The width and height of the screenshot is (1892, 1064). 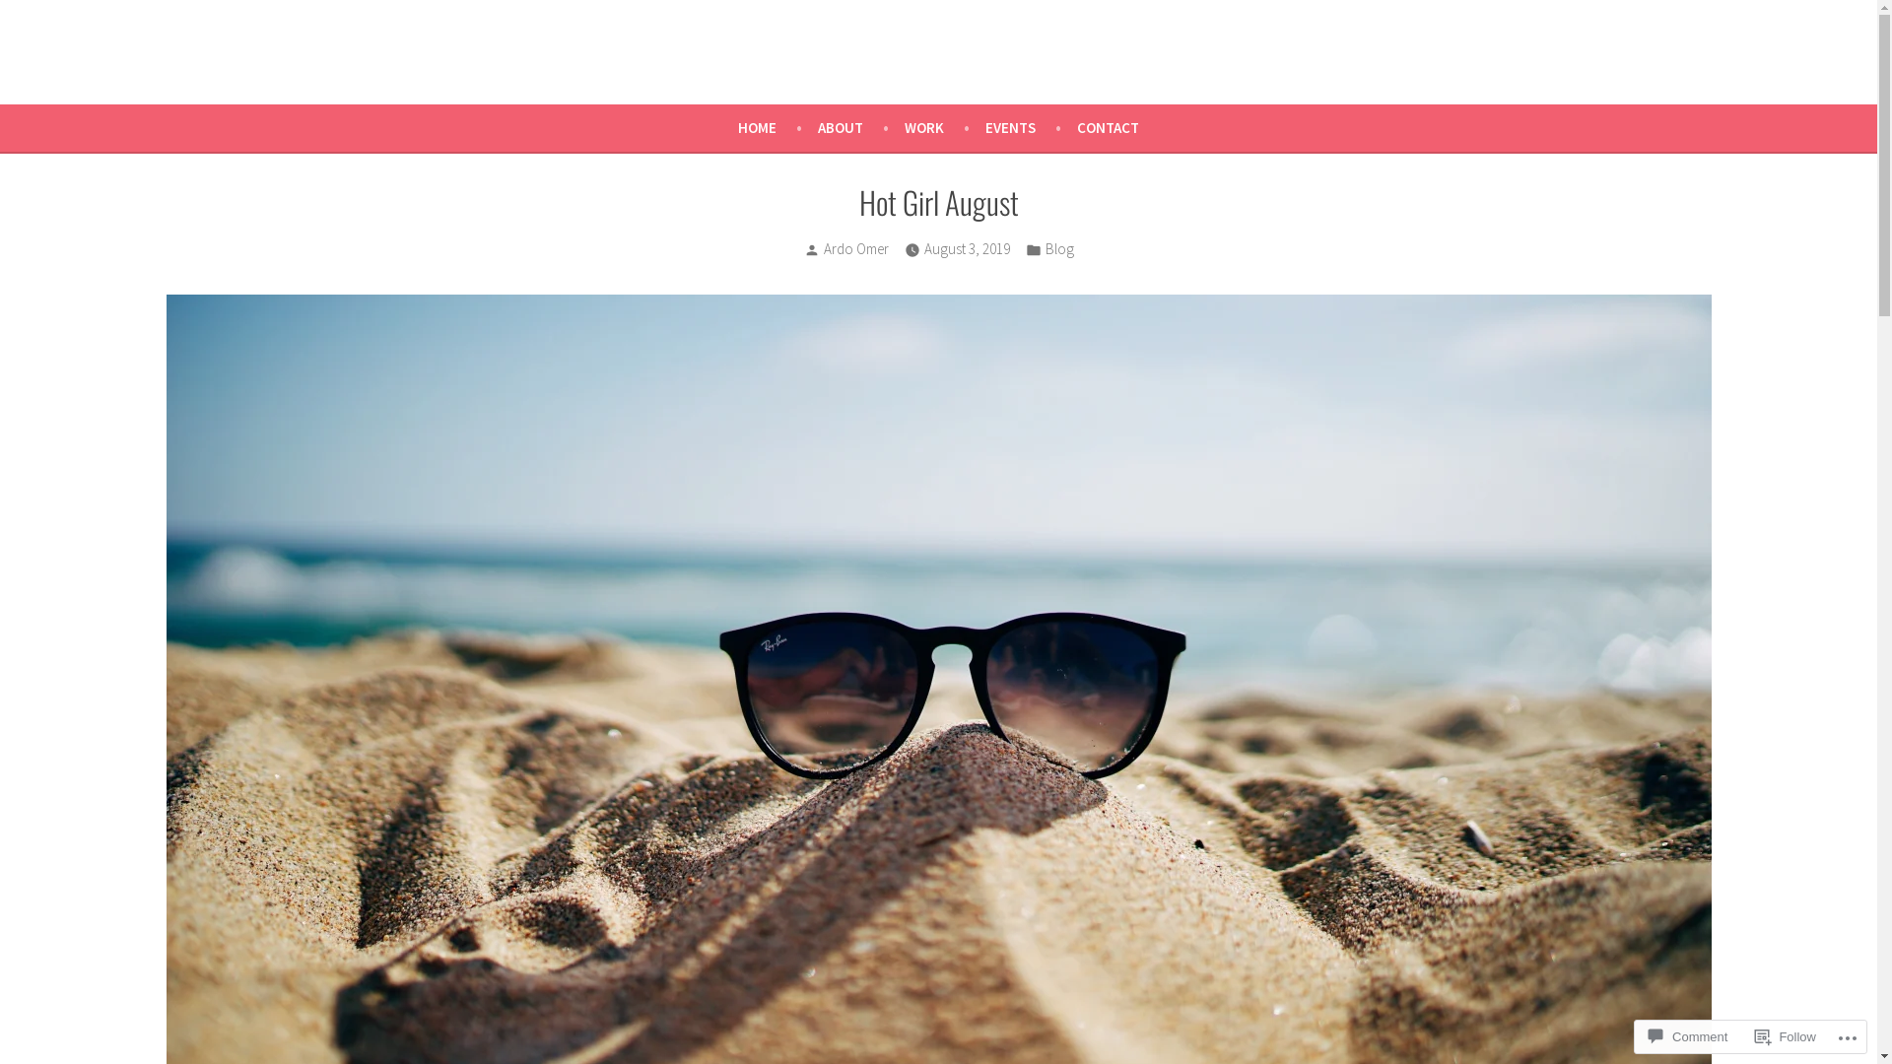 I want to click on HOME, so click(x=778, y=128).